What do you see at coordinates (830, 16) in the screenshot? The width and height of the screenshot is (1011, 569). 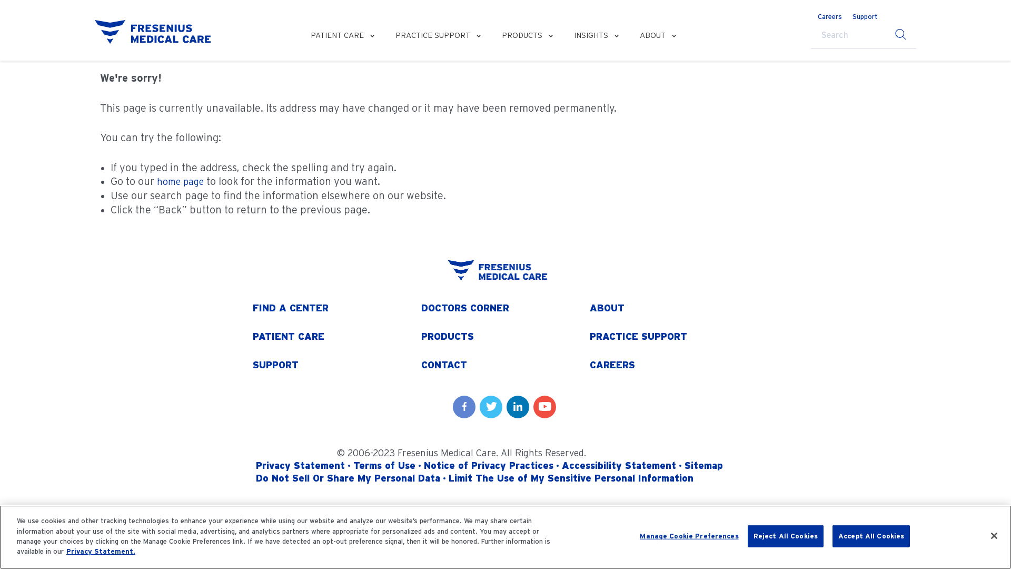 I see `Careers` at bounding box center [830, 16].